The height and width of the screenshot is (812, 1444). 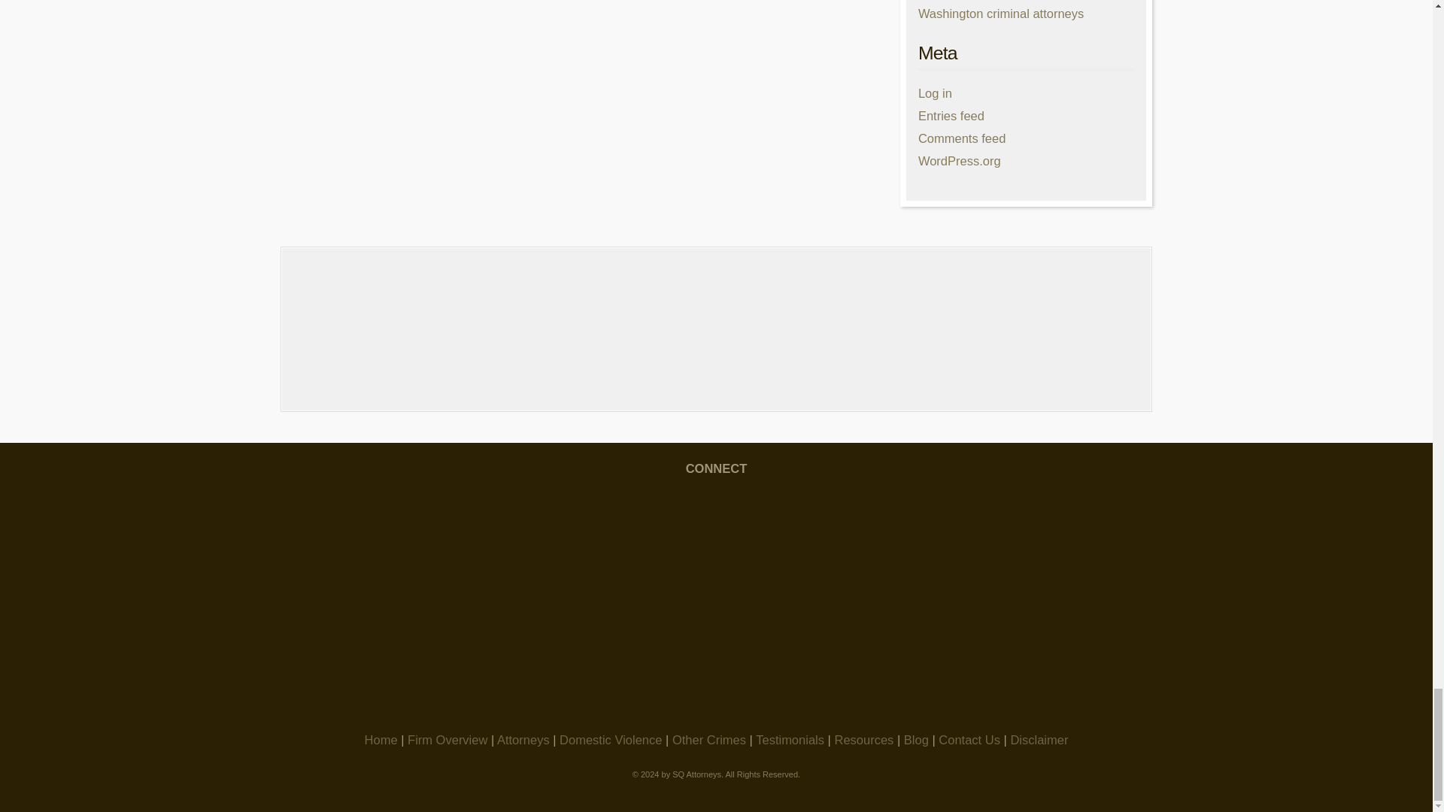 What do you see at coordinates (479, 535) in the screenshot?
I see `Facebook` at bounding box center [479, 535].